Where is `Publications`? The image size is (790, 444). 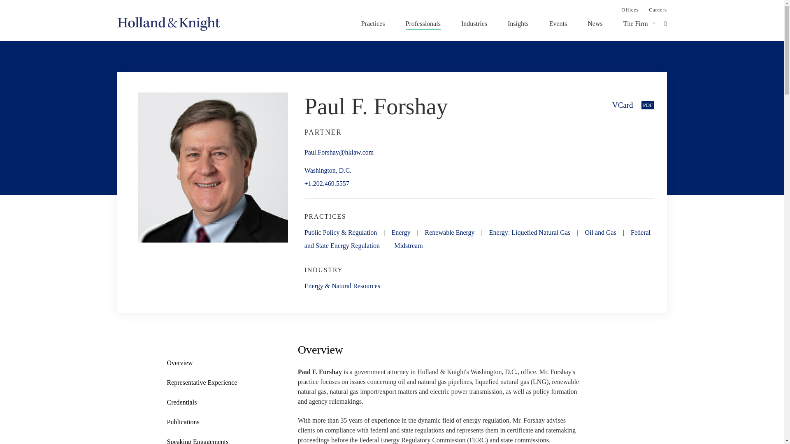 Publications is located at coordinates (208, 422).